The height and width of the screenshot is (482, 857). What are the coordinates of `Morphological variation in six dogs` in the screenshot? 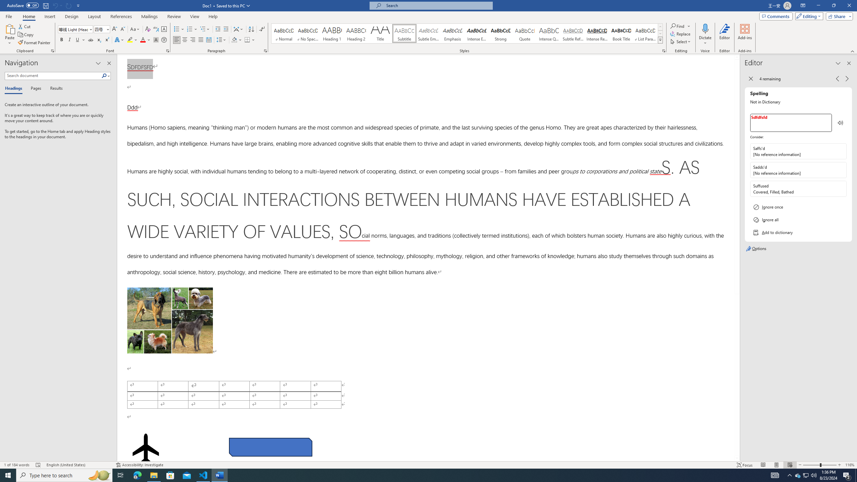 It's located at (169, 320).